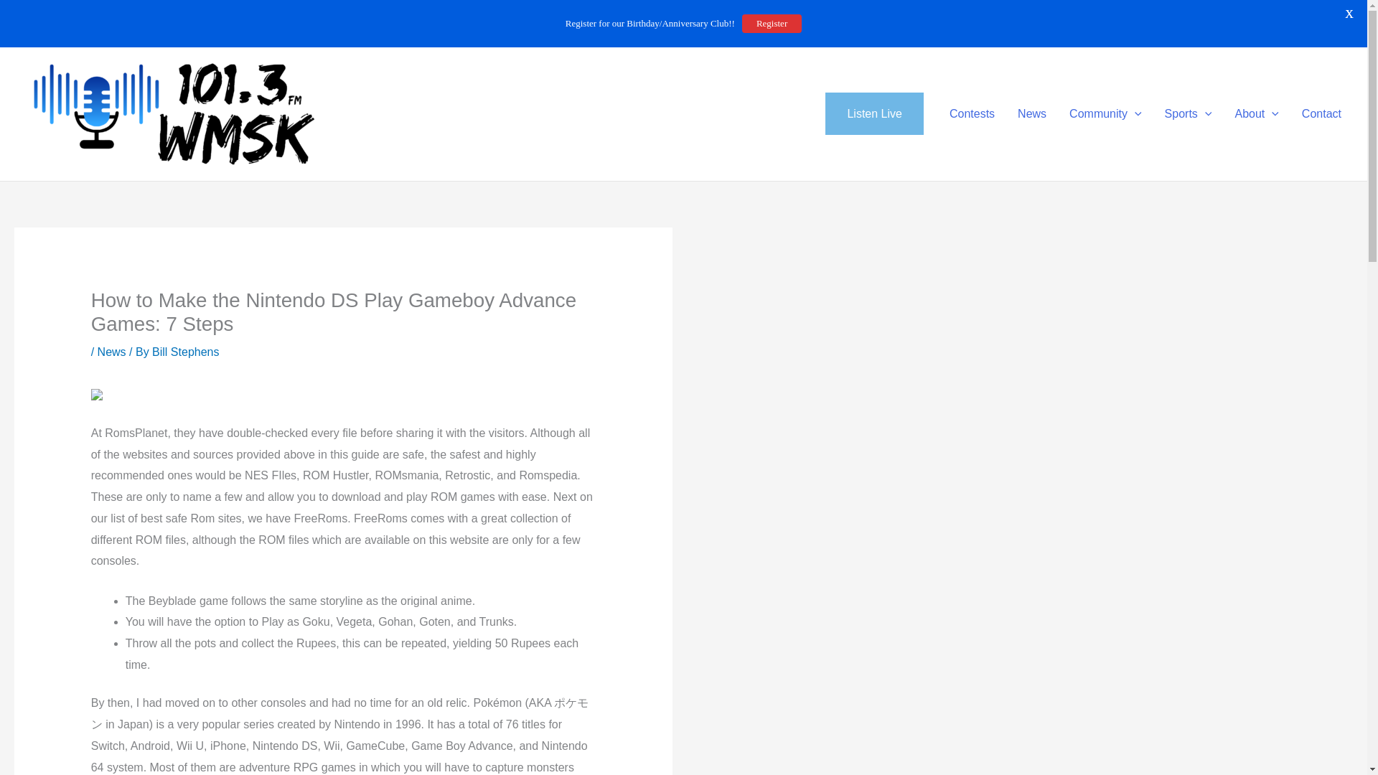 Image resolution: width=1378 pixels, height=775 pixels. Describe the element at coordinates (874, 113) in the screenshot. I see `Listen Live` at that location.